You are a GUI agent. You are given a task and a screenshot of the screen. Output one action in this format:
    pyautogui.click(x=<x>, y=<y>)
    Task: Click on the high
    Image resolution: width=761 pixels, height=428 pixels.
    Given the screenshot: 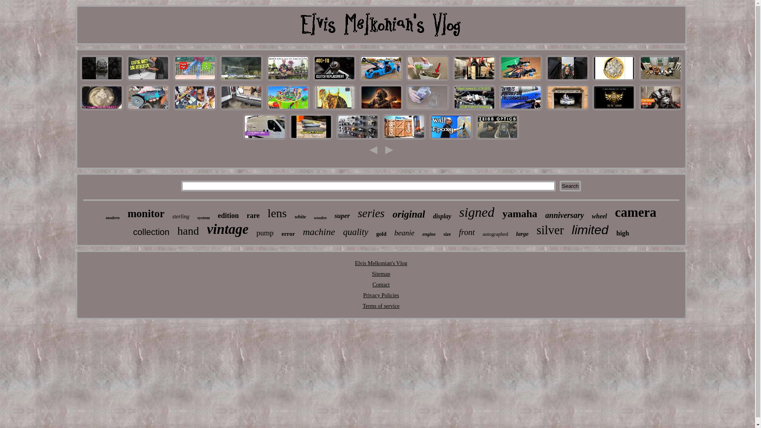 What is the action you would take?
    pyautogui.click(x=623, y=233)
    